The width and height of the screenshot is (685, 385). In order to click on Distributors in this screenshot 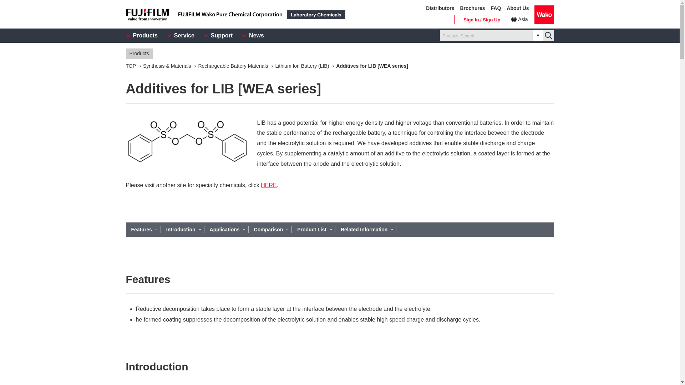, I will do `click(440, 9)`.